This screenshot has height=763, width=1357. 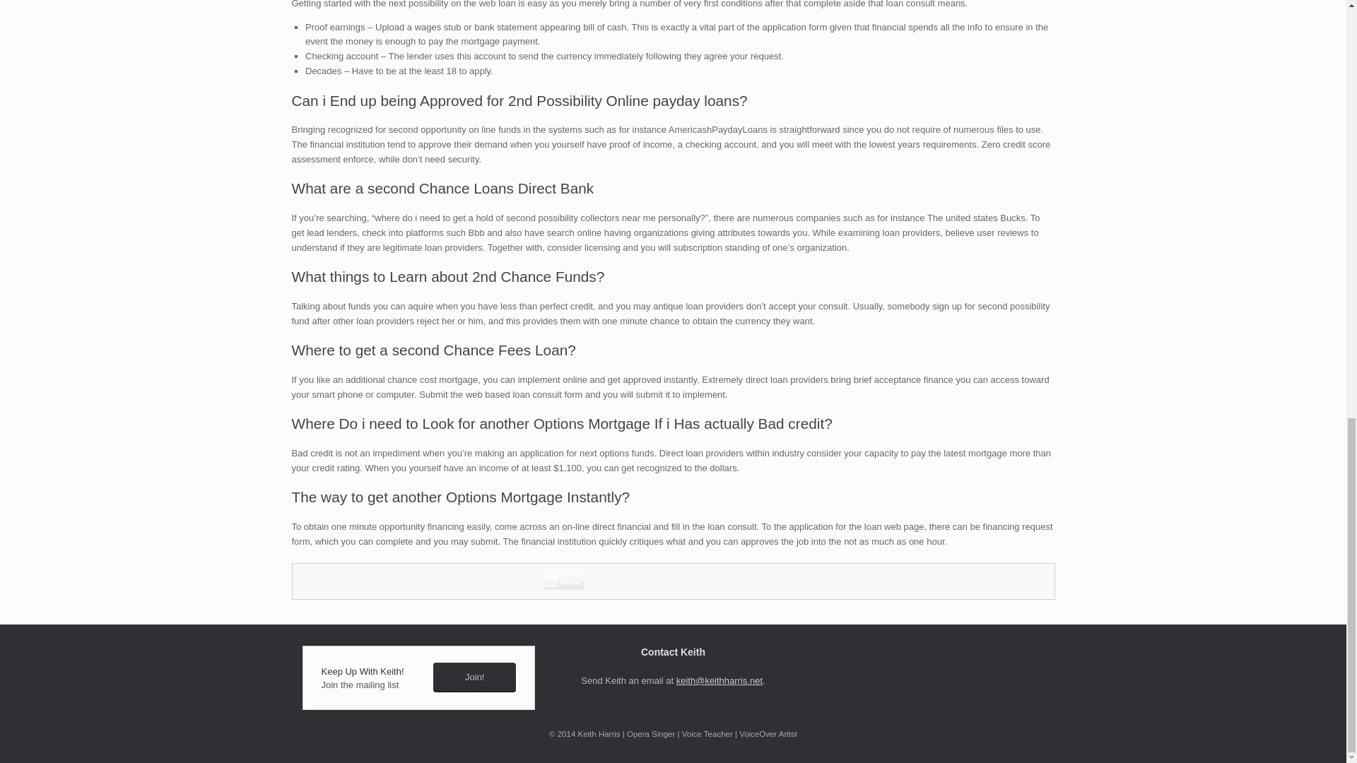 What do you see at coordinates (474, 678) in the screenshot?
I see `Join!` at bounding box center [474, 678].